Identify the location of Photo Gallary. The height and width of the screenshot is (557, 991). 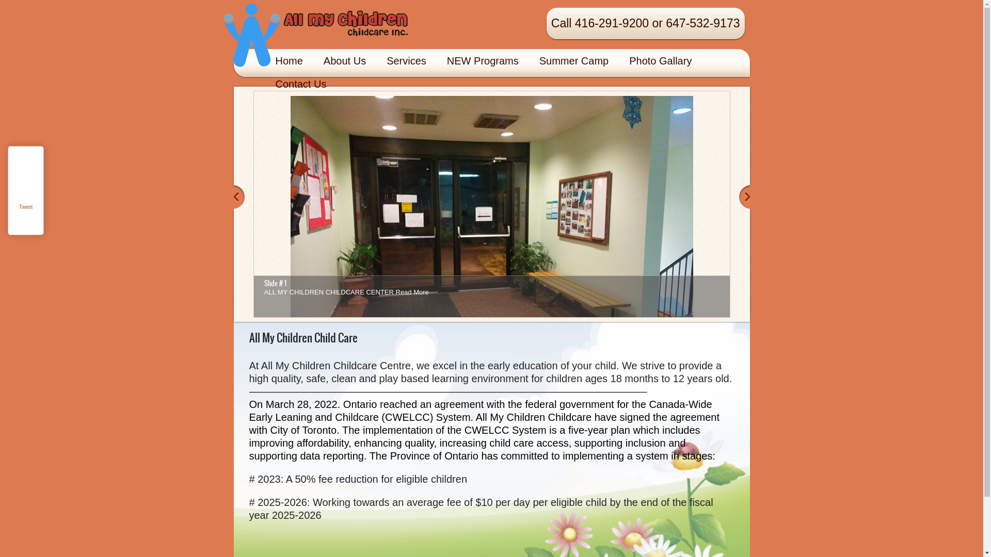
(661, 61).